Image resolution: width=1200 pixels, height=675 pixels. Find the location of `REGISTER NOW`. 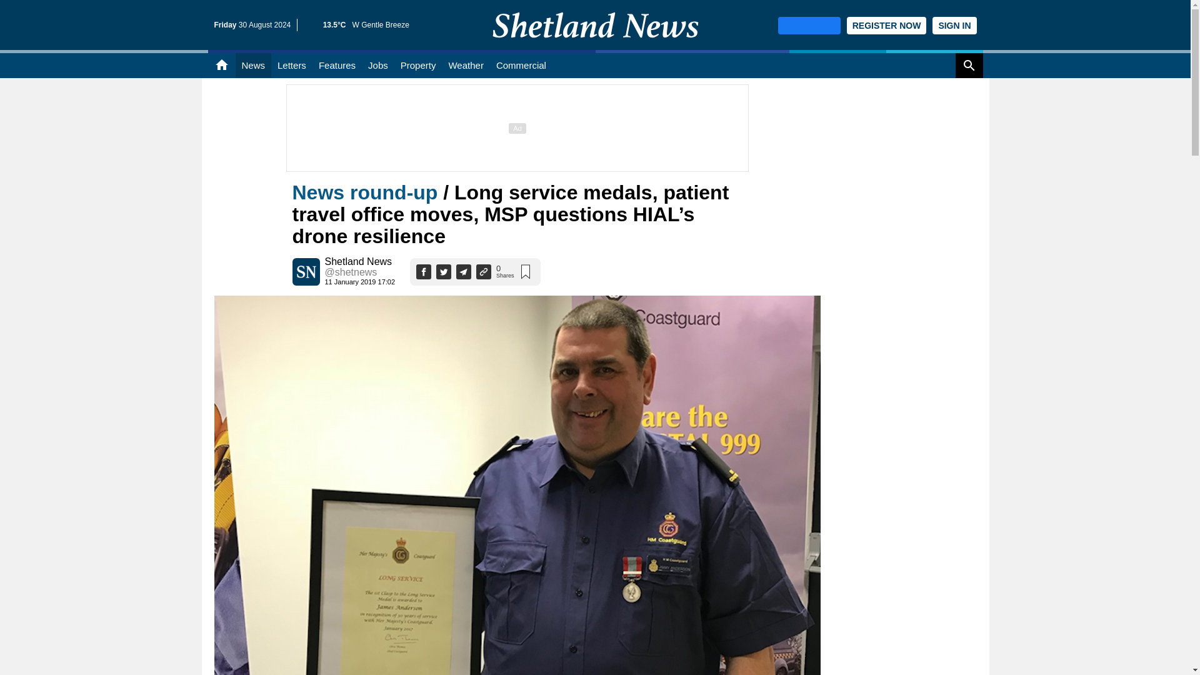

REGISTER NOW is located at coordinates (886, 26).